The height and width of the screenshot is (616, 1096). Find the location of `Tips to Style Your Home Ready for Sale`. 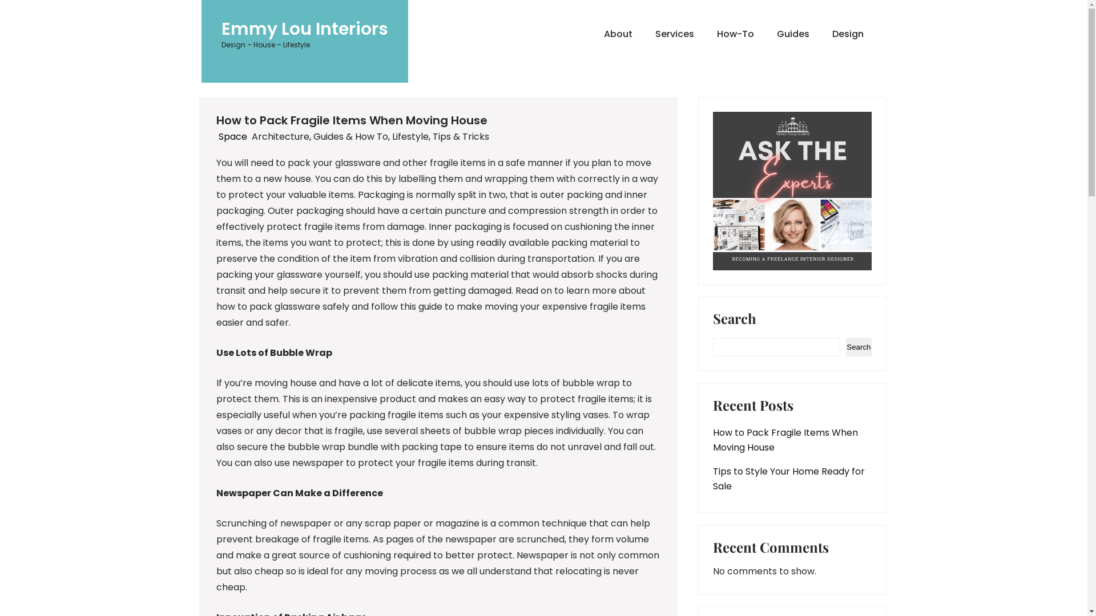

Tips to Style Your Home Ready for Sale is located at coordinates (792, 479).